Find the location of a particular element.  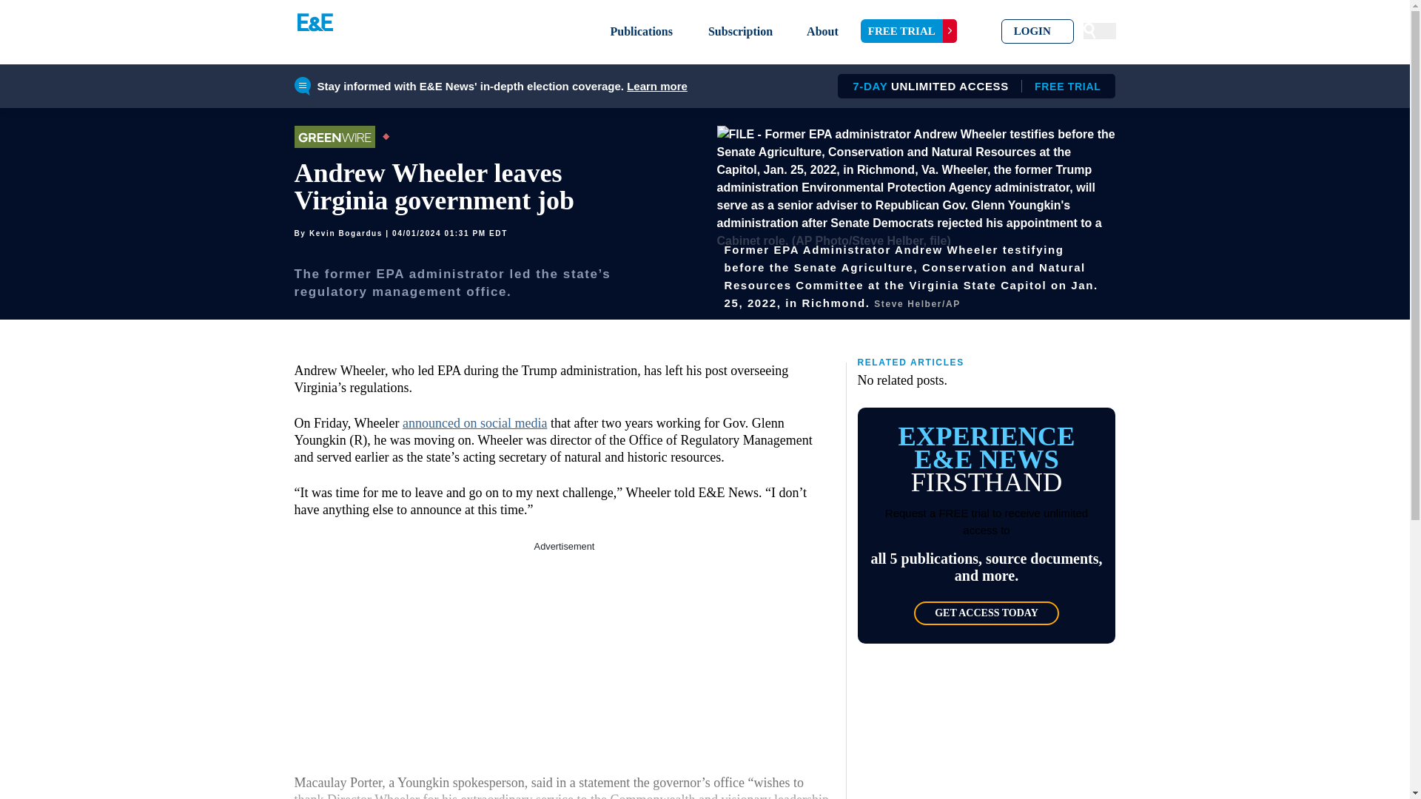

LOGIN is located at coordinates (1038, 31).